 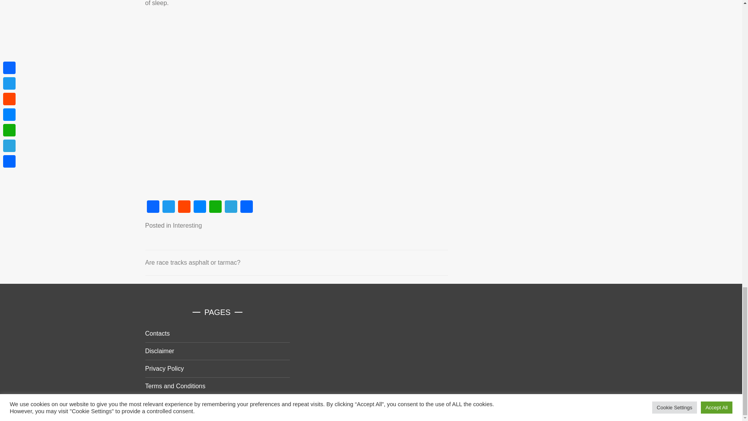 I want to click on Interesting, so click(x=187, y=225).